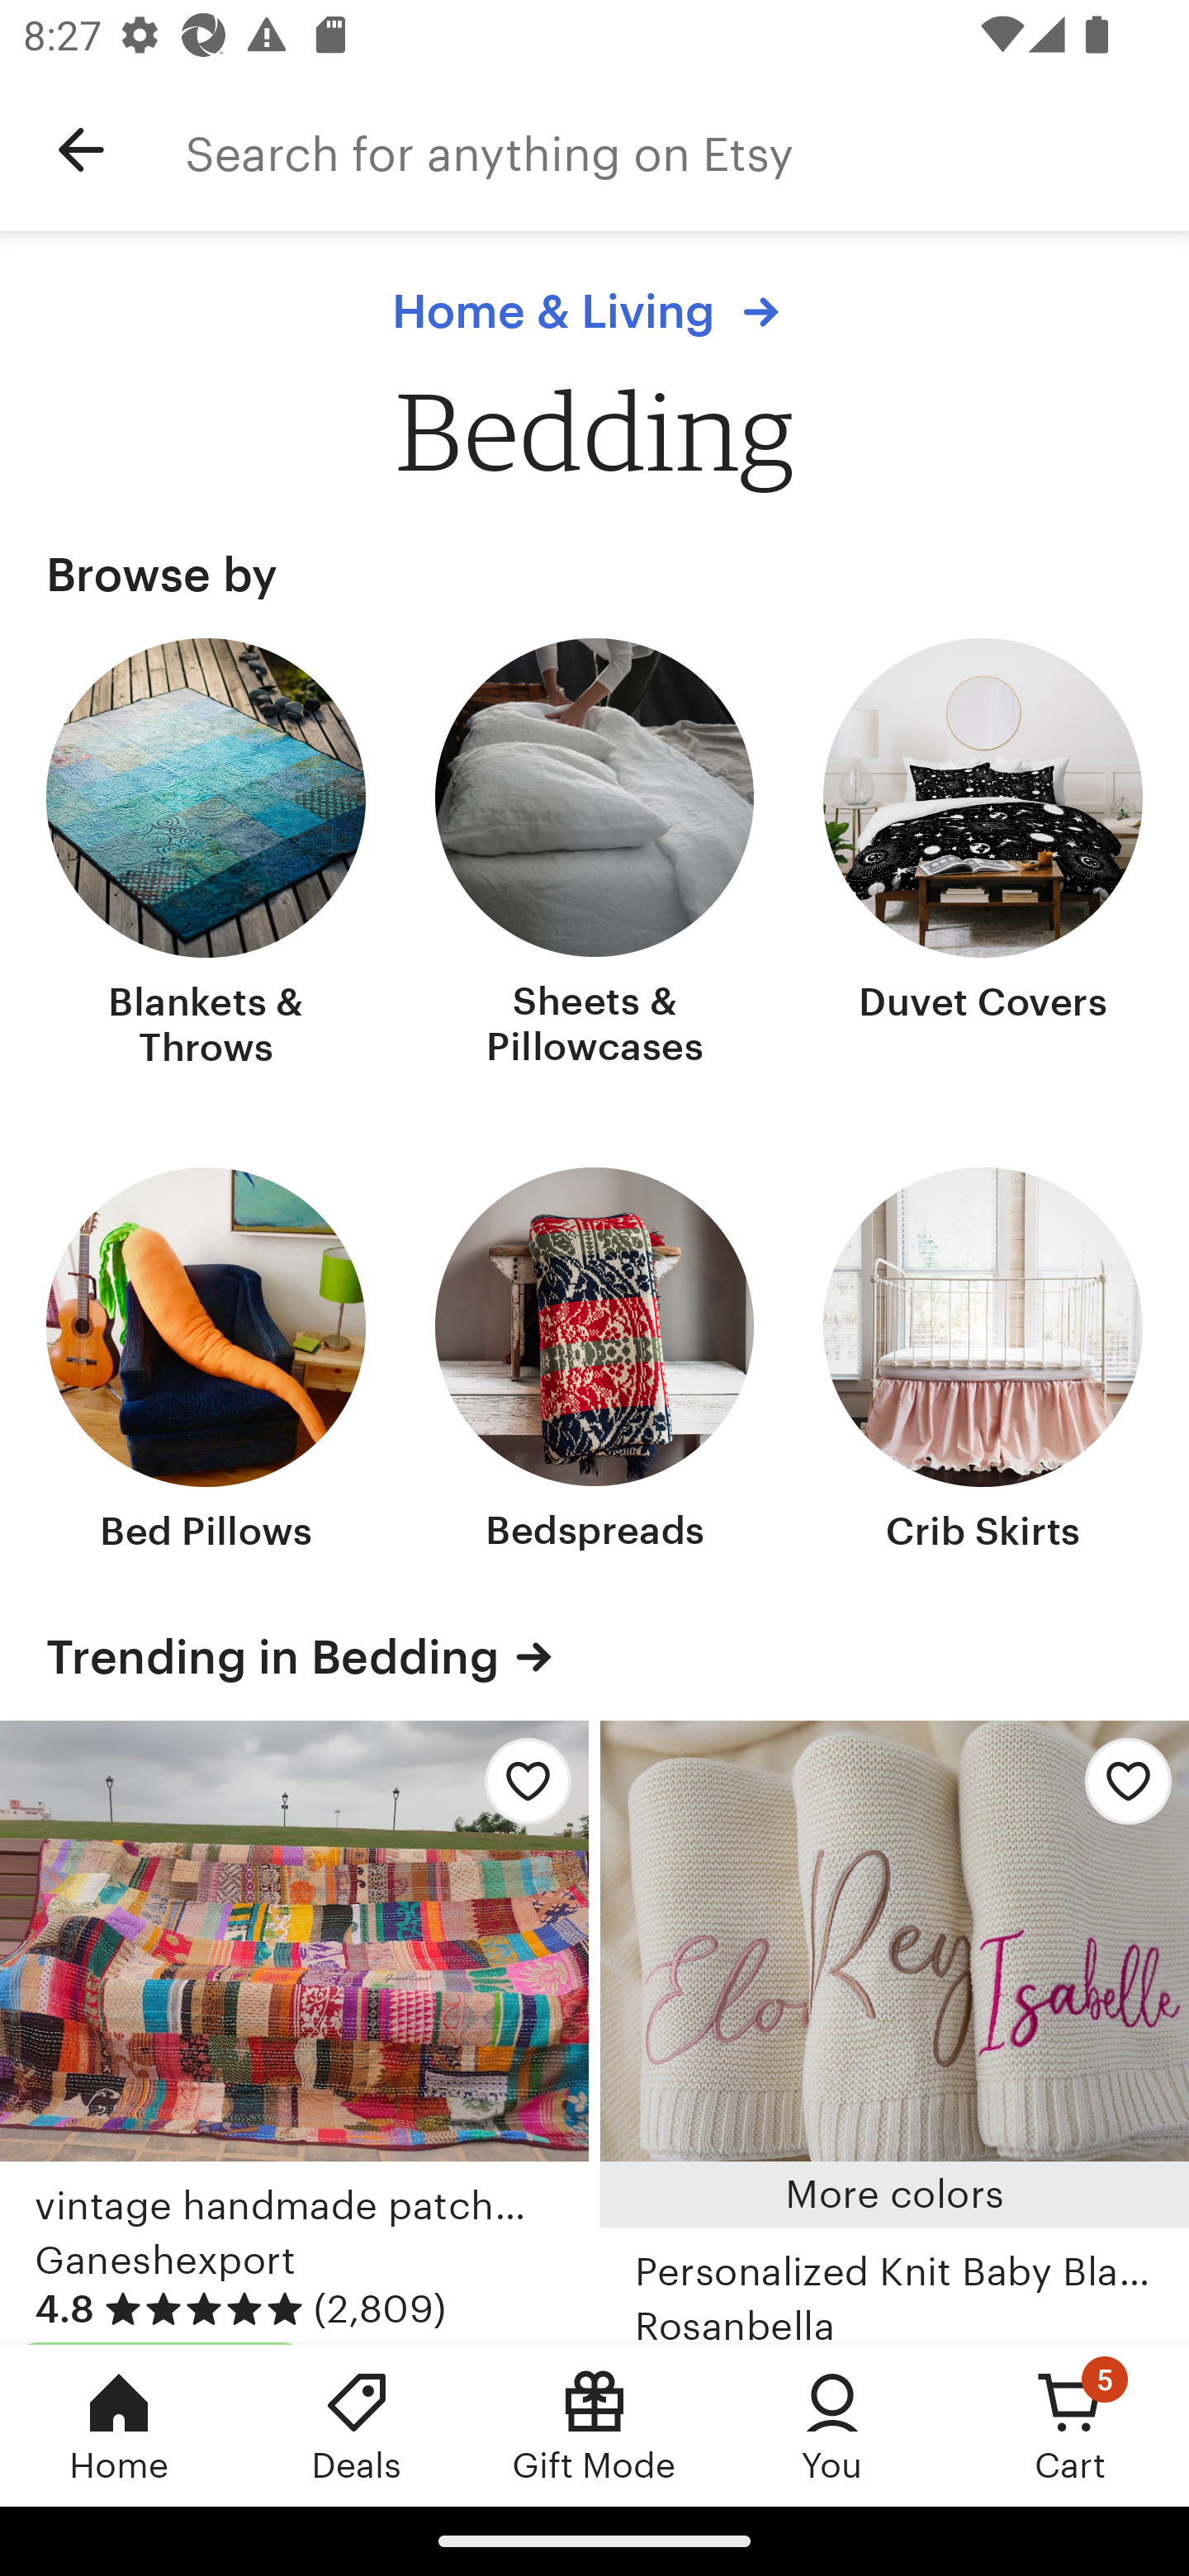 This screenshot has height=2576, width=1189. Describe the element at coordinates (594, 1362) in the screenshot. I see `Bedspreads` at that location.